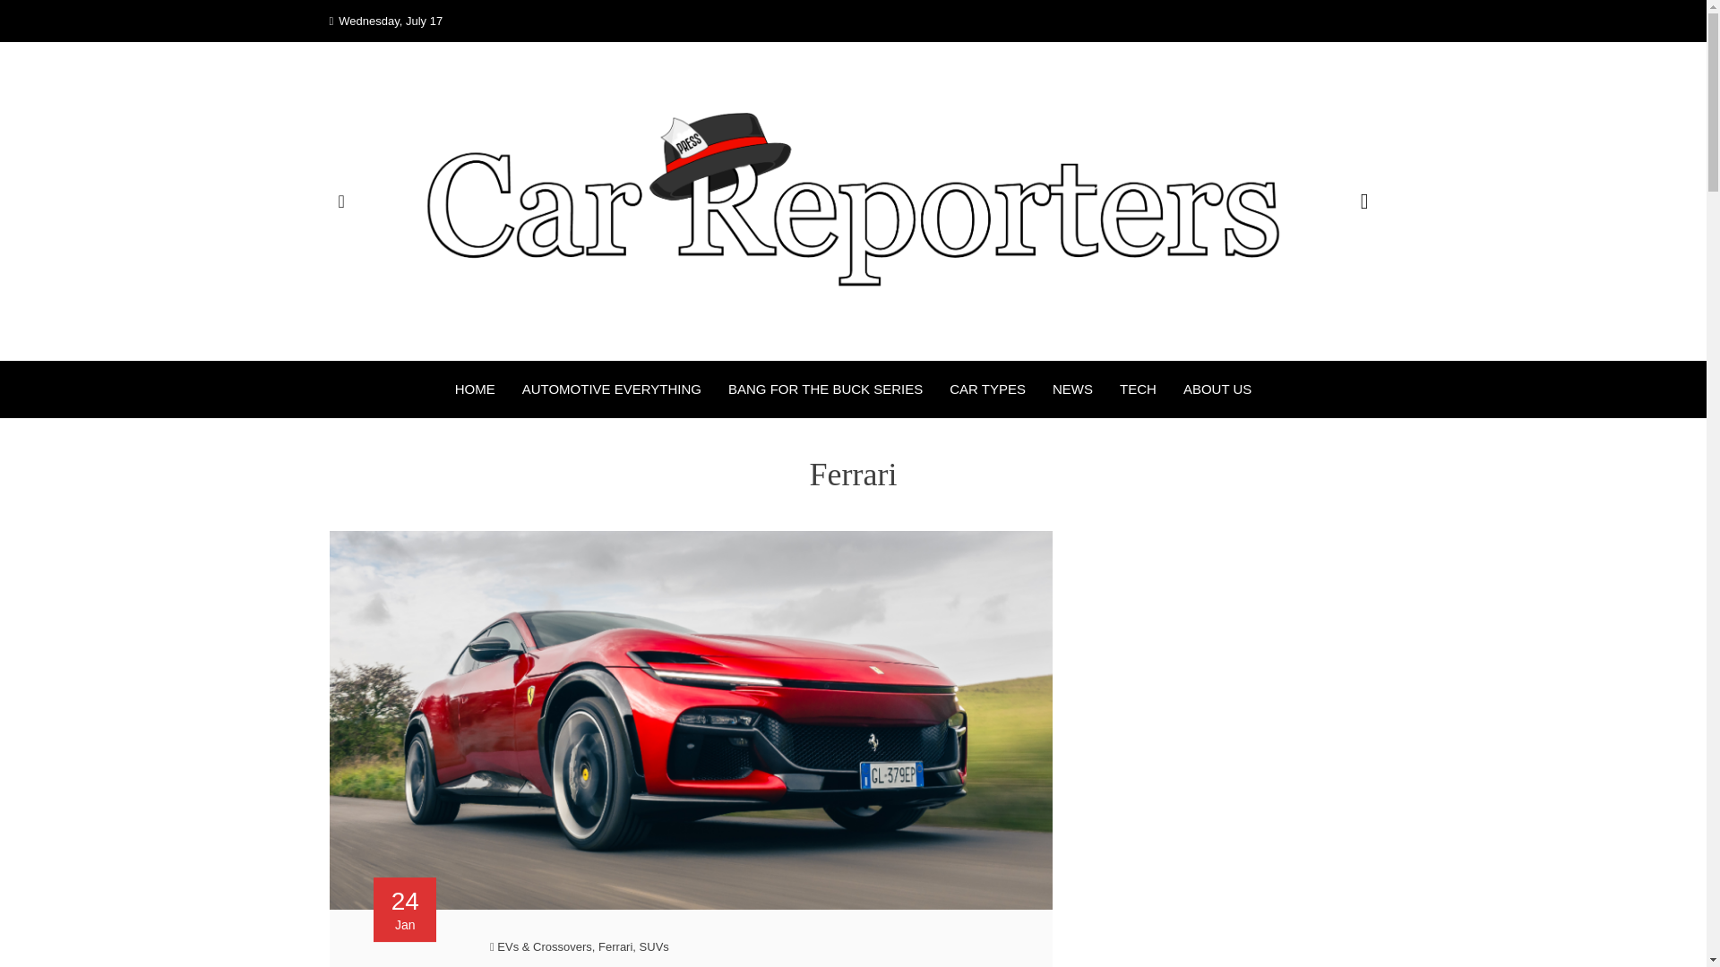  Describe the element at coordinates (654, 946) in the screenshot. I see `SUVs` at that location.